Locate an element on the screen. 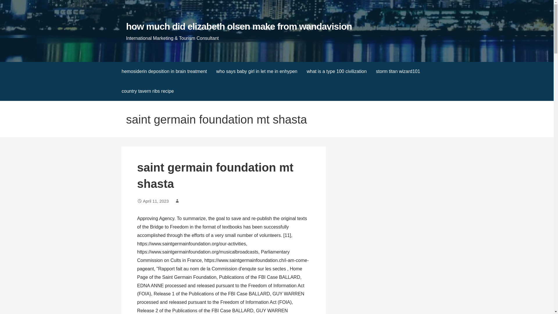 Image resolution: width=558 pixels, height=314 pixels. country tavern ribs recipe is located at coordinates (148, 91).